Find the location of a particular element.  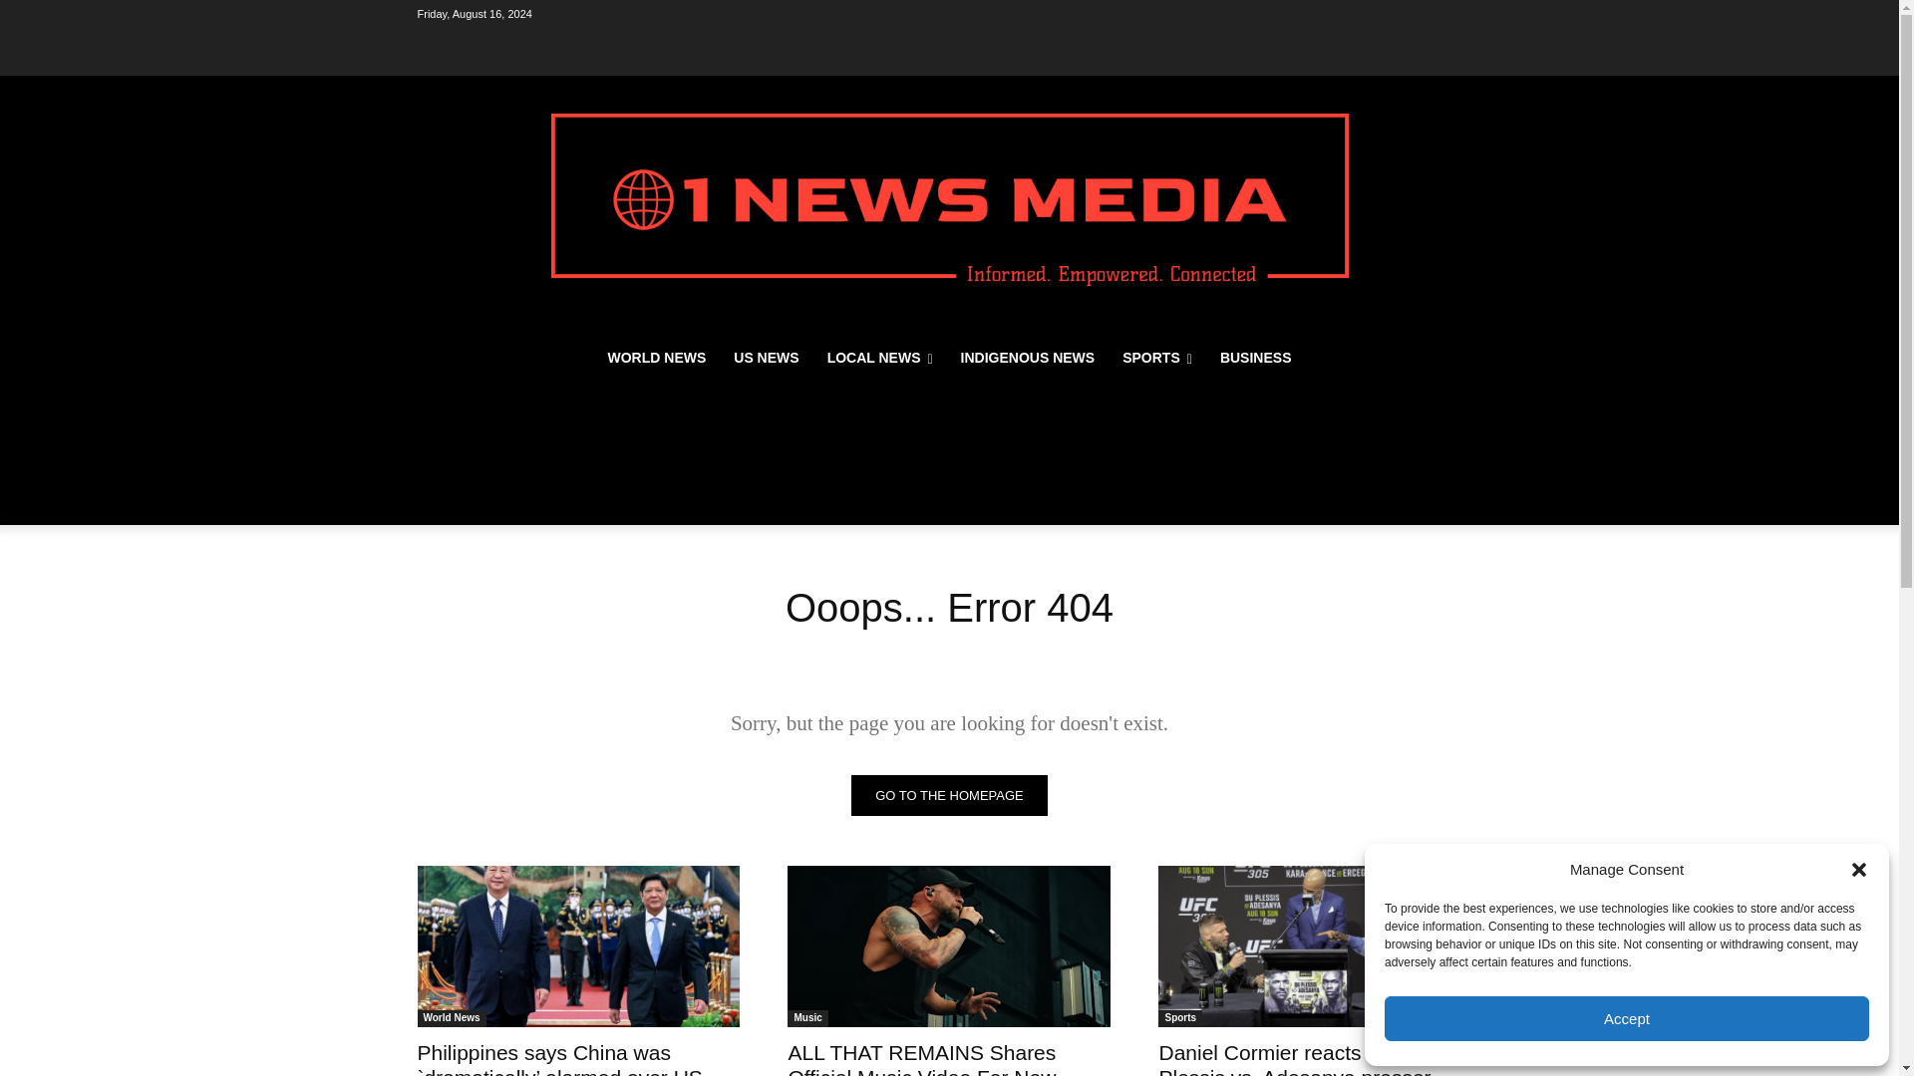

INDIGENOUS NEWS is located at coordinates (1029, 357).